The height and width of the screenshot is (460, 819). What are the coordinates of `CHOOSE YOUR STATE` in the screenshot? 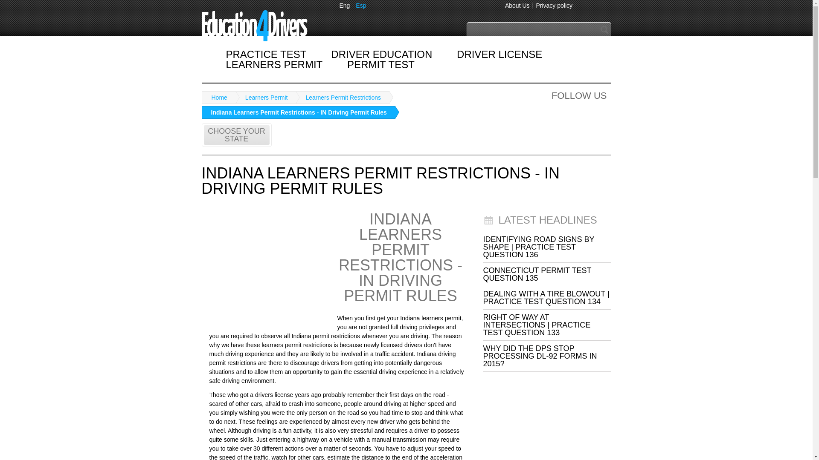 It's located at (236, 135).